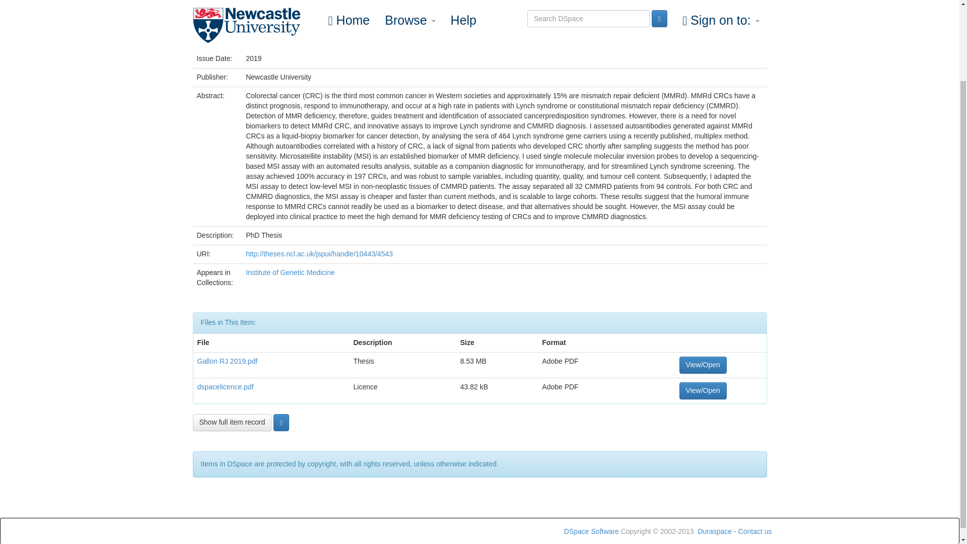  I want to click on Show full item record, so click(232, 422).